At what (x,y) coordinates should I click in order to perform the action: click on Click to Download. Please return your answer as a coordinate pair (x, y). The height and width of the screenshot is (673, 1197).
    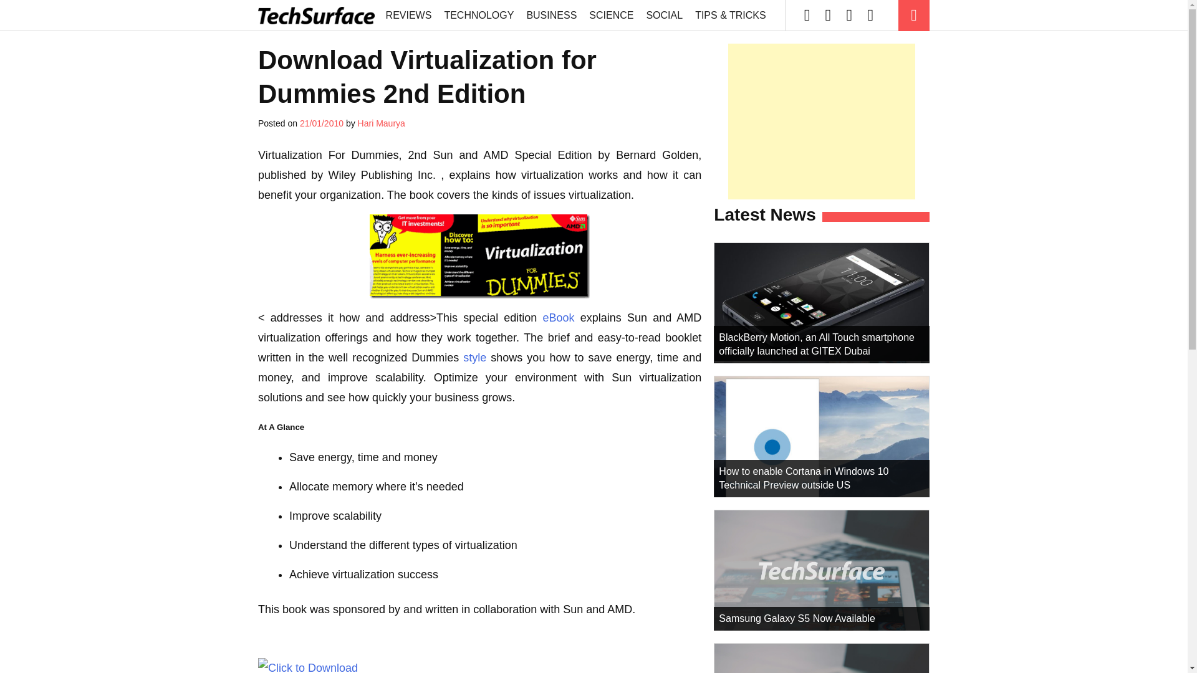
    Looking at the image, I should click on (308, 666).